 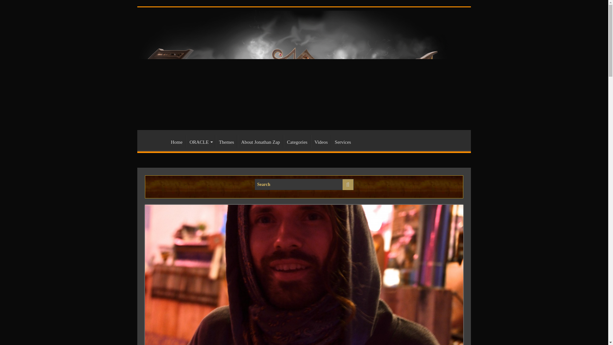 I want to click on Search, so click(x=304, y=185).